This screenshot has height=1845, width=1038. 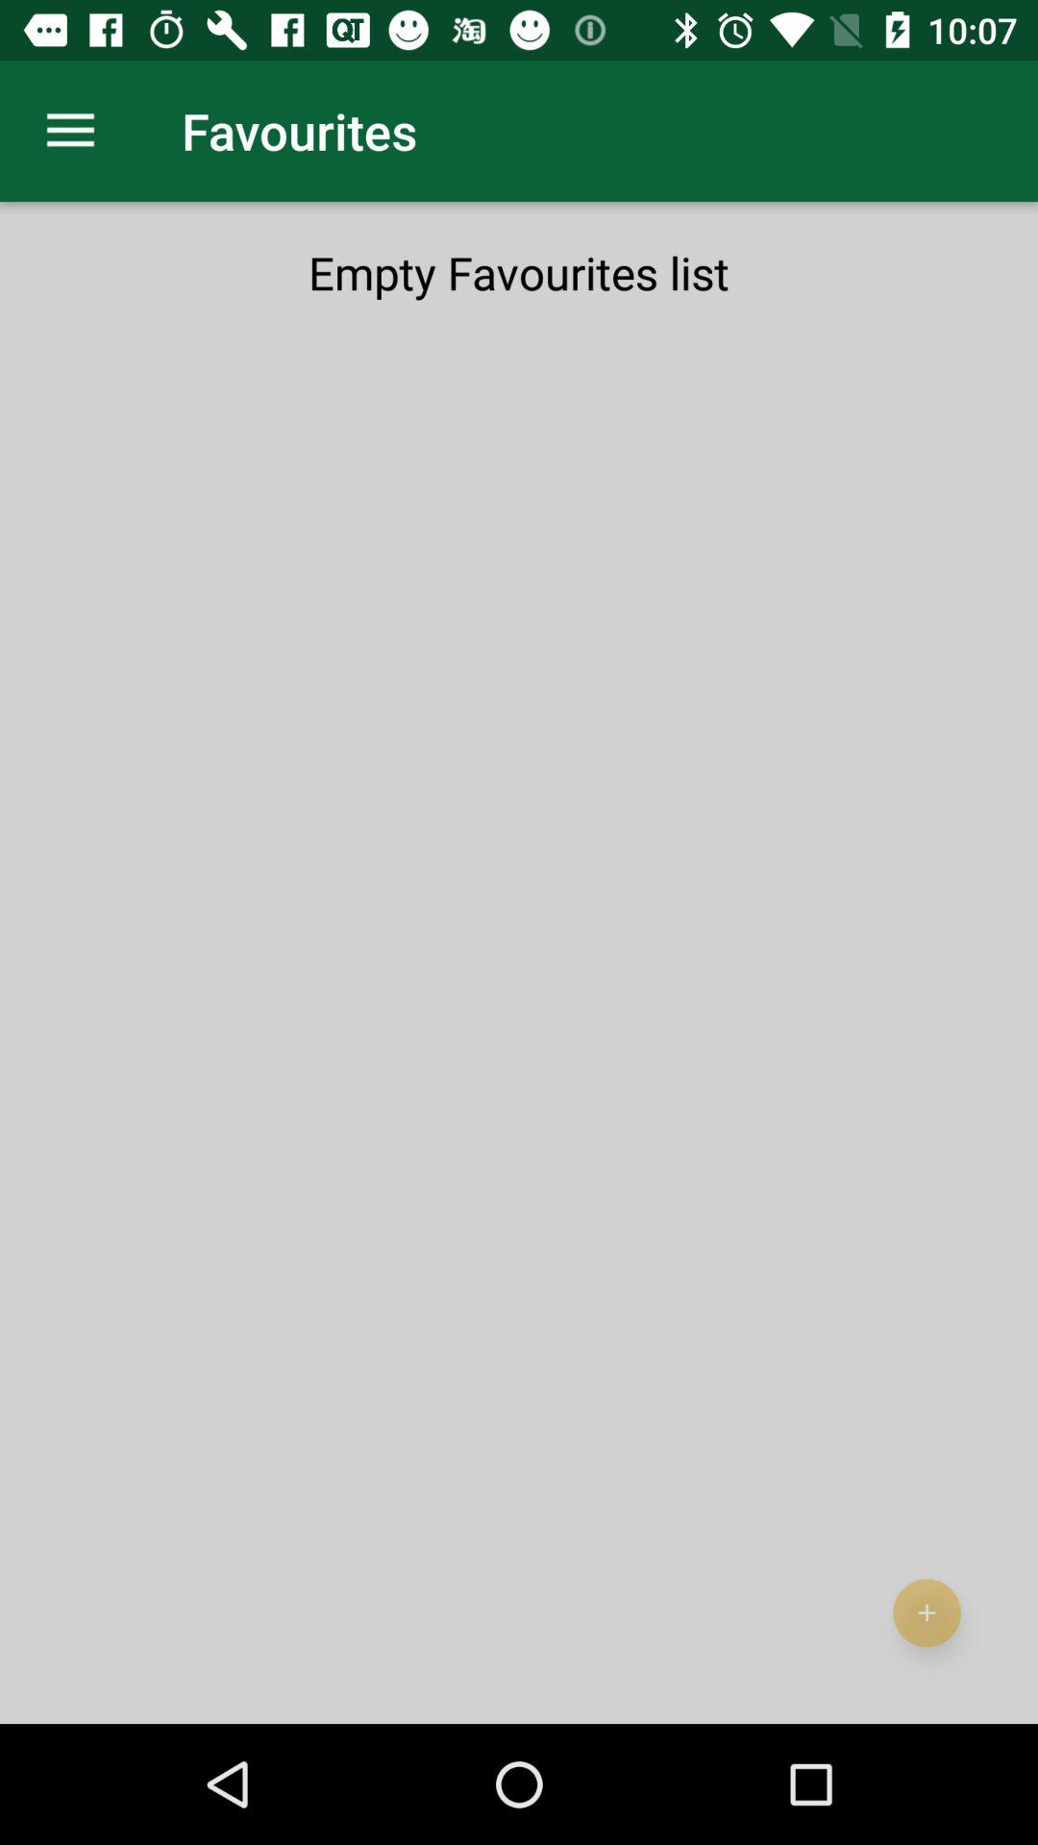 I want to click on select item above empty favourites list, so click(x=70, y=131).